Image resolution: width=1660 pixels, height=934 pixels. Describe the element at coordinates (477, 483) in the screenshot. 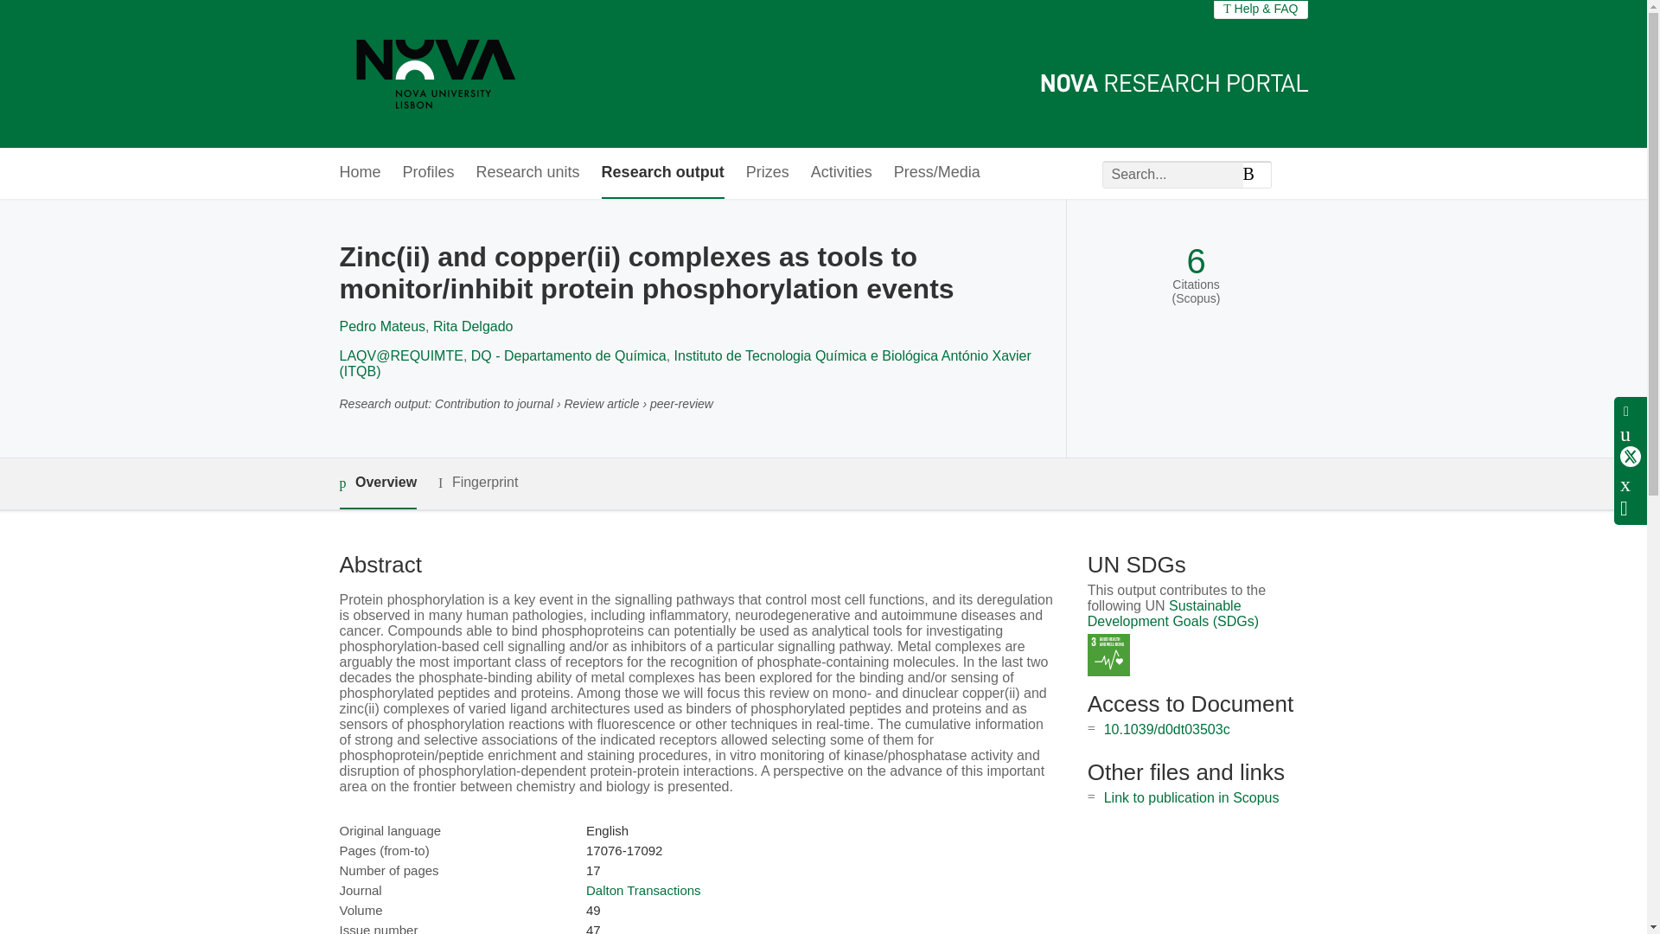

I see `Fingerprint` at that location.